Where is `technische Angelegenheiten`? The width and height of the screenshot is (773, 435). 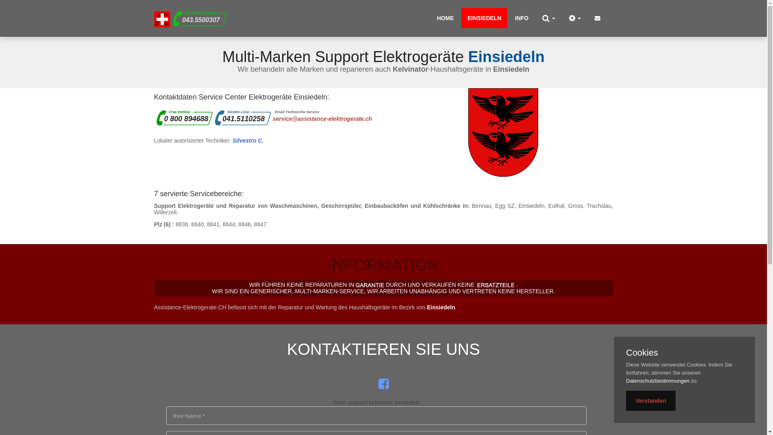
technische Angelegenheiten is located at coordinates (575, 18).